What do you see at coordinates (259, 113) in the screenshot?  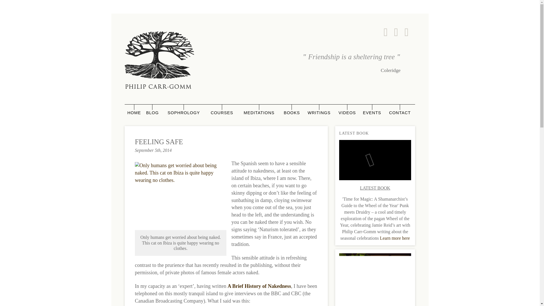 I see `MEDITATIONS` at bounding box center [259, 113].